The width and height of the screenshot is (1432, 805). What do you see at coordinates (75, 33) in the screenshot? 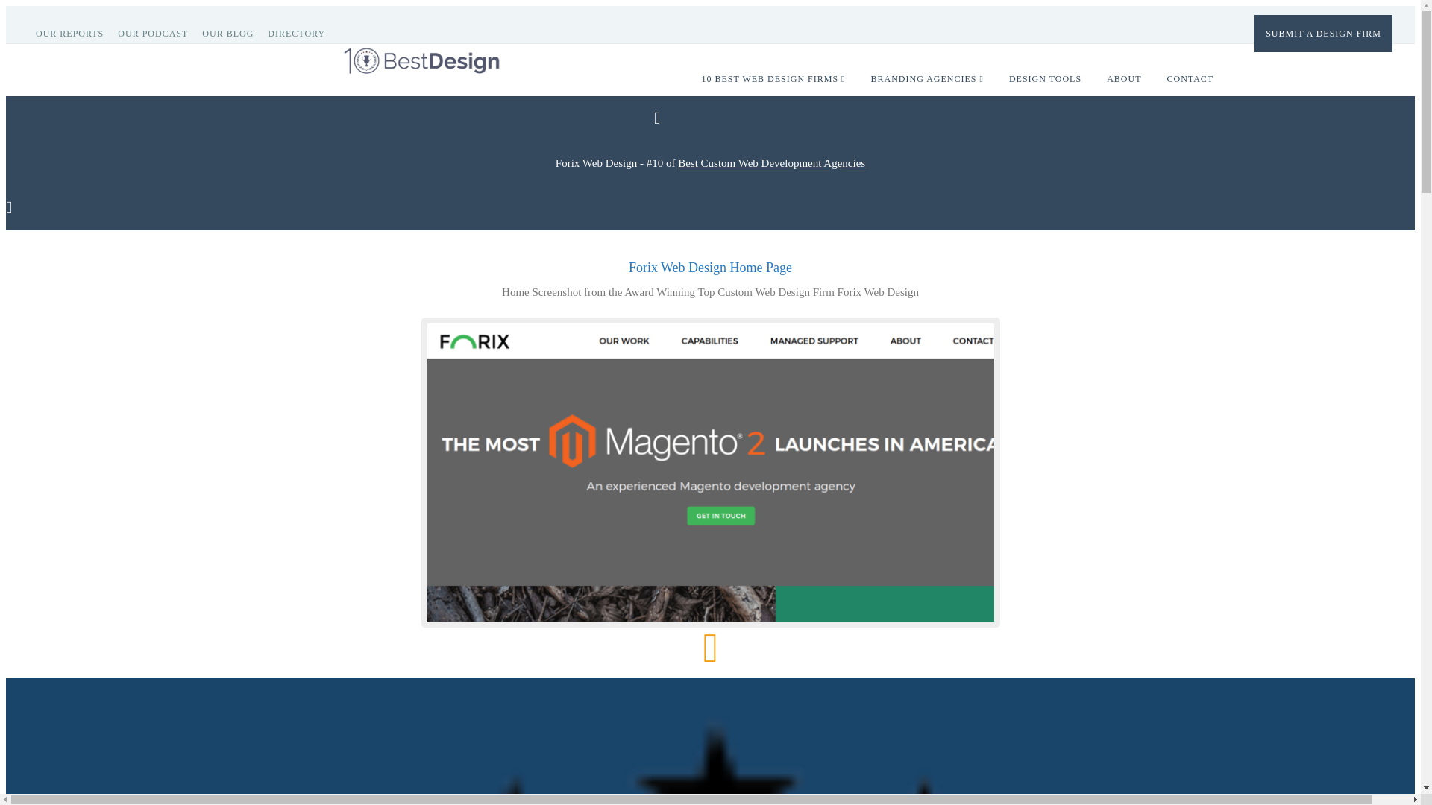
I see `OUR REPORTS` at bounding box center [75, 33].